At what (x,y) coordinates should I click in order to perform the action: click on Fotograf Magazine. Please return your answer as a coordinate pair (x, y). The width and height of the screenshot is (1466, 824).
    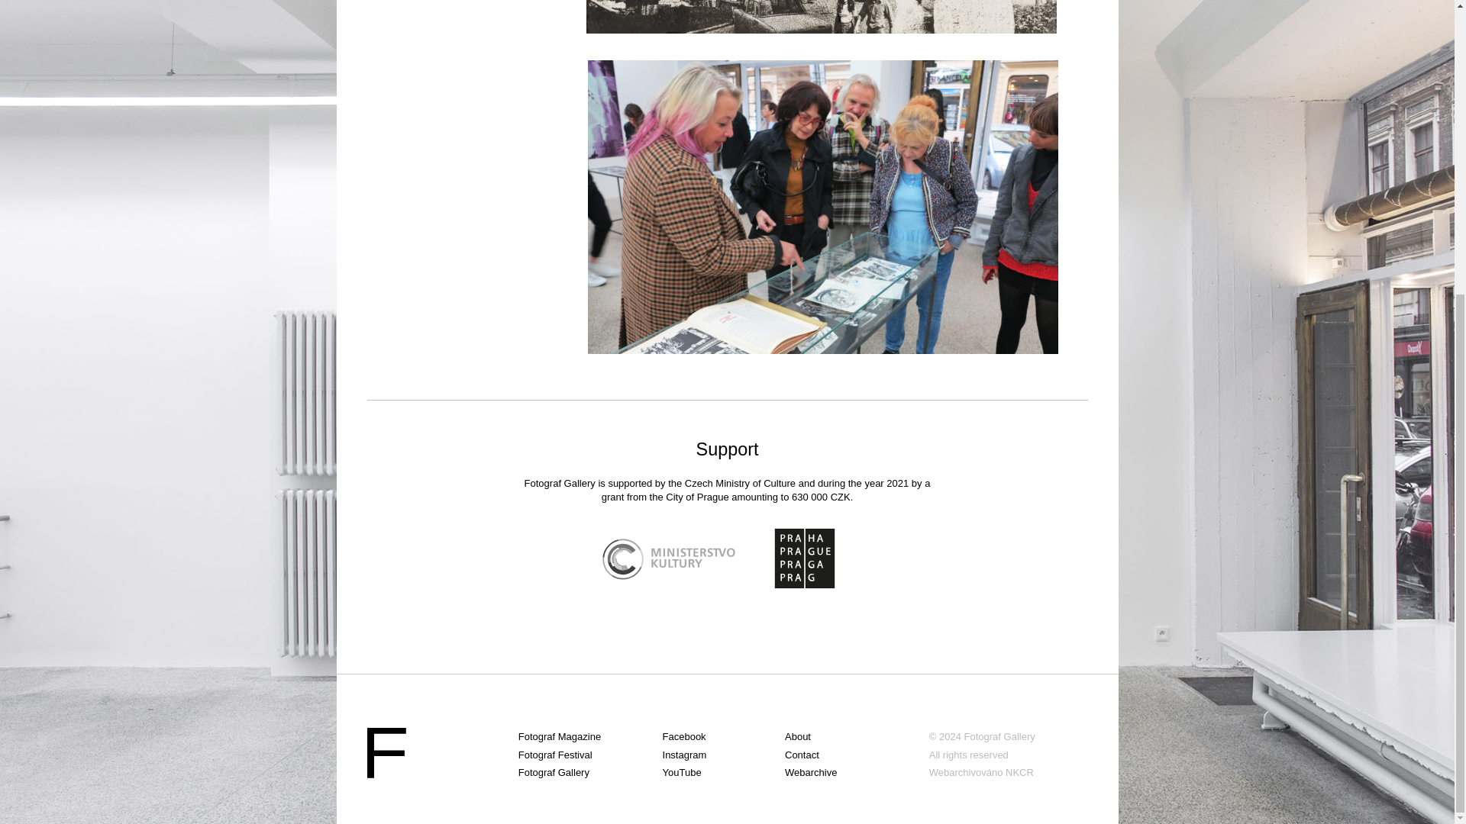
    Looking at the image, I should click on (590, 736).